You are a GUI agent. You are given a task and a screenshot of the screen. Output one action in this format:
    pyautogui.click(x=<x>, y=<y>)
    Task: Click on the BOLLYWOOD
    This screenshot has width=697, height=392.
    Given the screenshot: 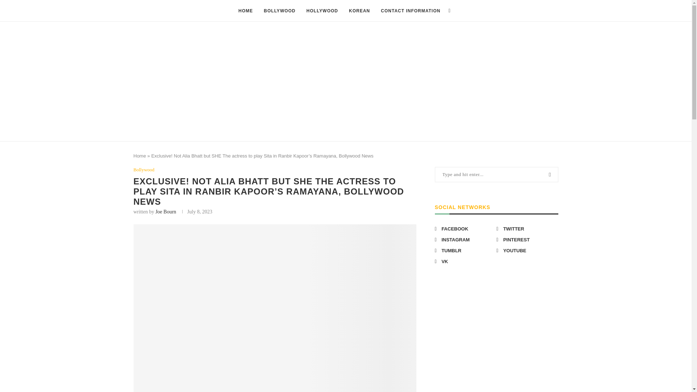 What is the action you would take?
    pyautogui.click(x=280, y=11)
    